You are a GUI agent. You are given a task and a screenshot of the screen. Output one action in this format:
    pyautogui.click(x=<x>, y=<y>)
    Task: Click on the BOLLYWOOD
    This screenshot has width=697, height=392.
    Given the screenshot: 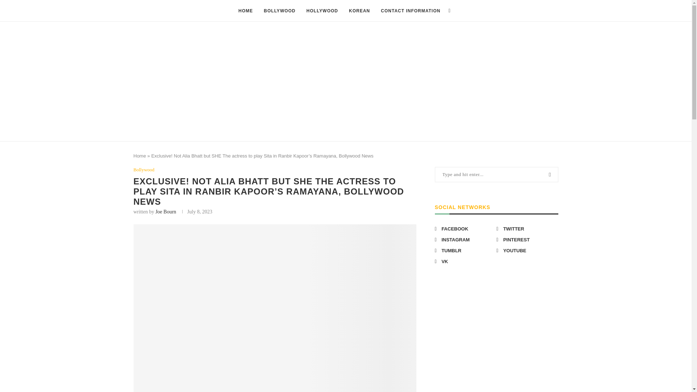 What is the action you would take?
    pyautogui.click(x=280, y=11)
    